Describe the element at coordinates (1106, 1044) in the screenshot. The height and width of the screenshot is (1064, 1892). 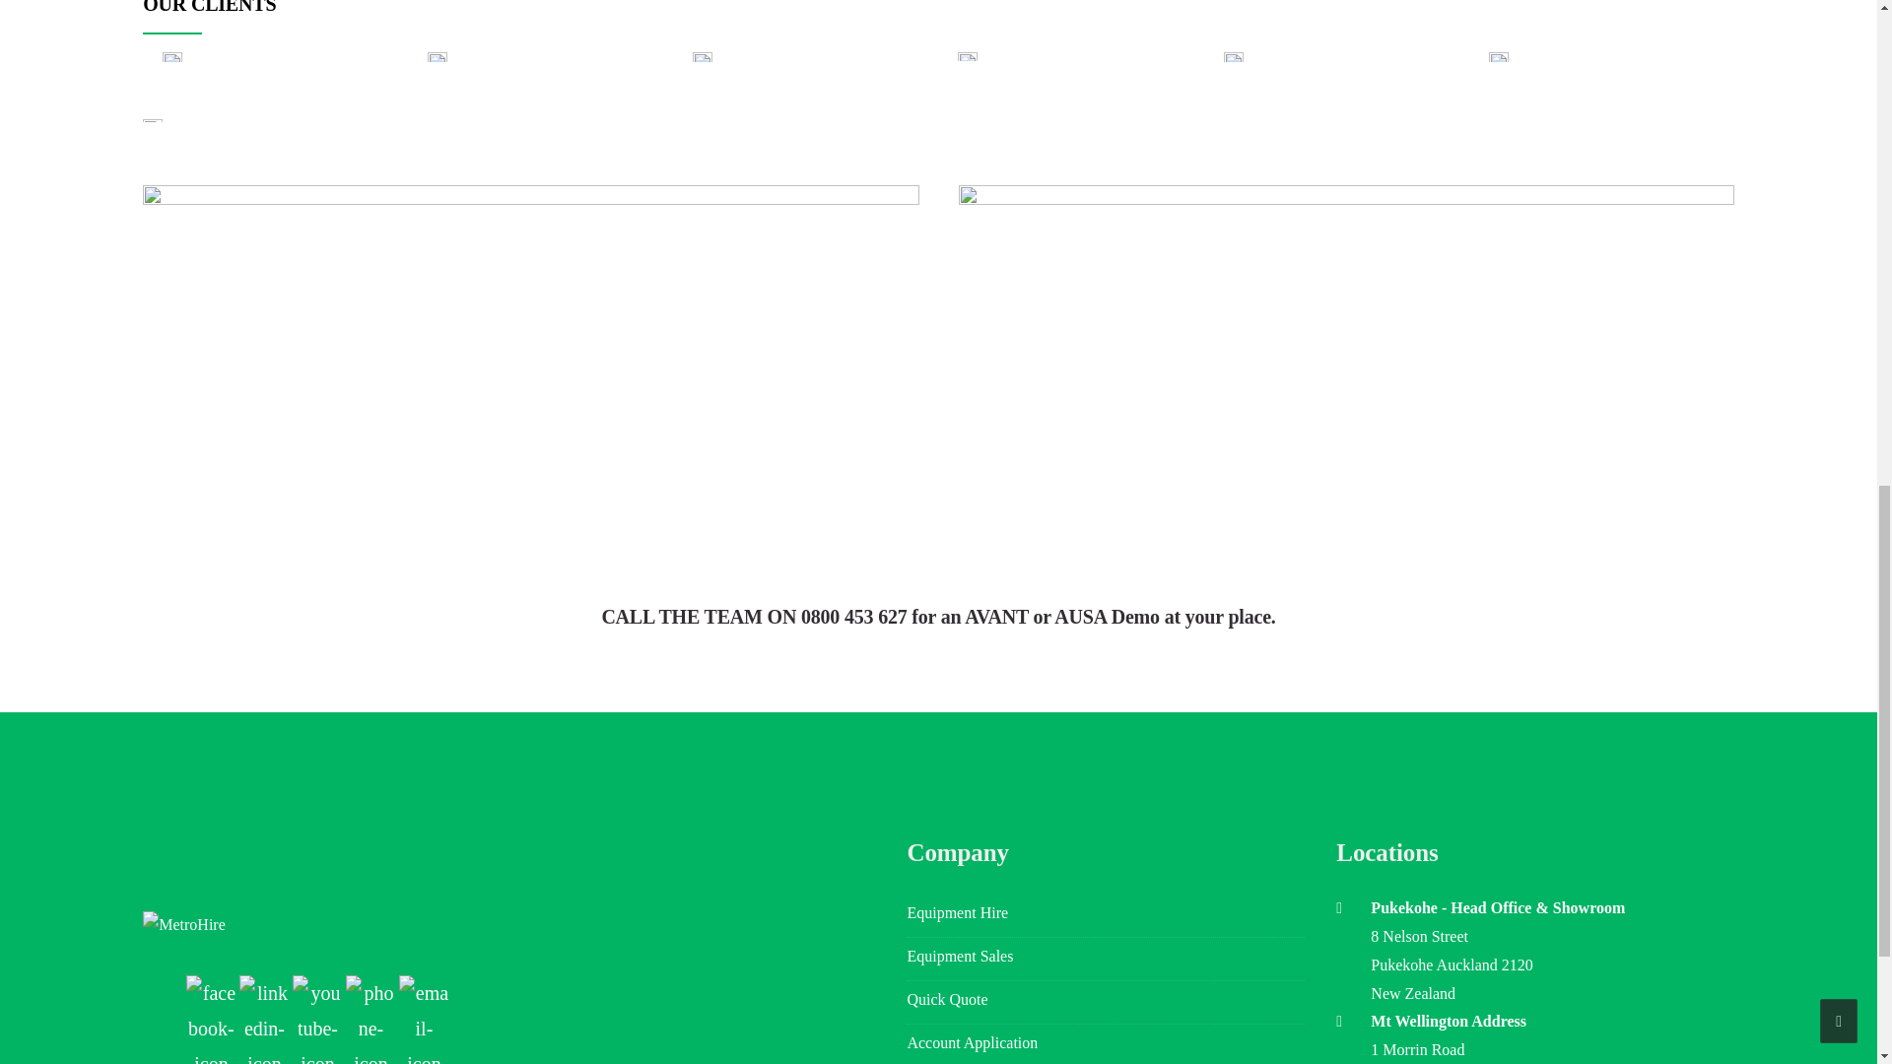
I see `Account Application` at that location.